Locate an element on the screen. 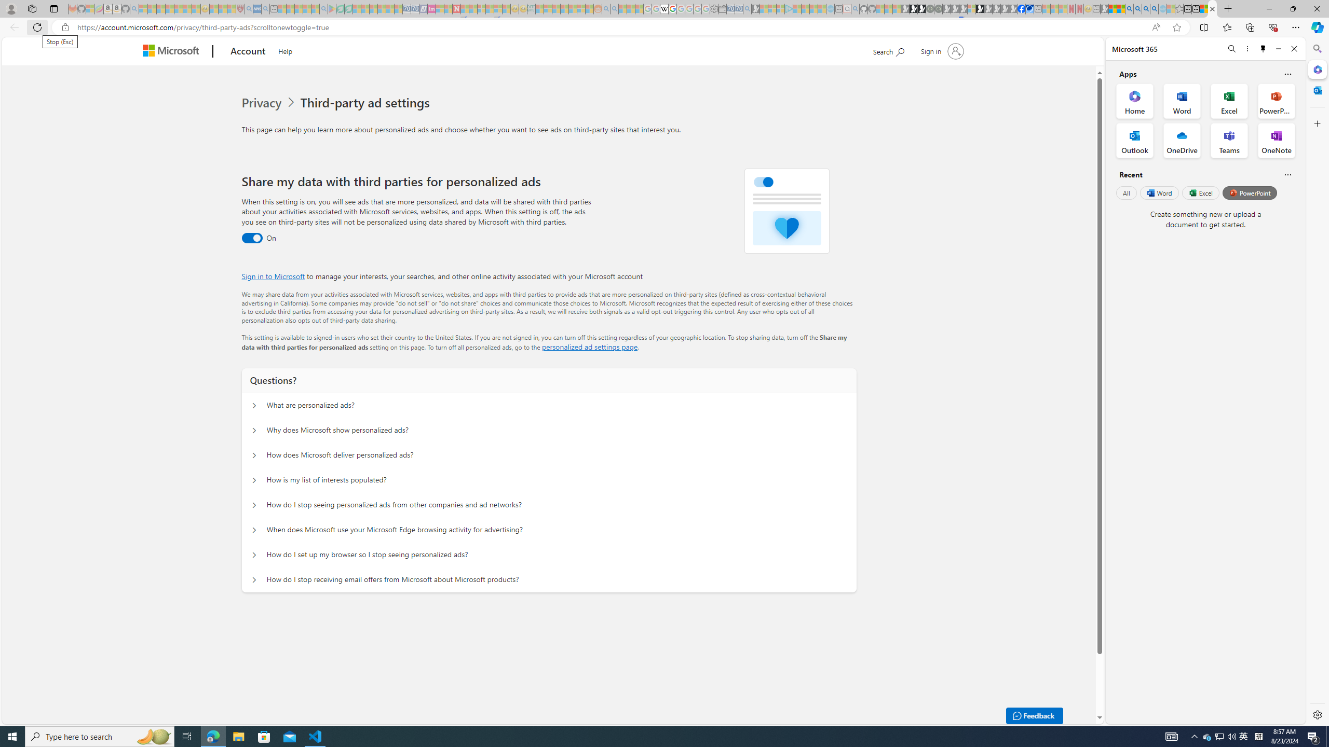 This screenshot has width=1329, height=747. DITOGAMES AG Imprint - Sleeping is located at coordinates (531, 9).